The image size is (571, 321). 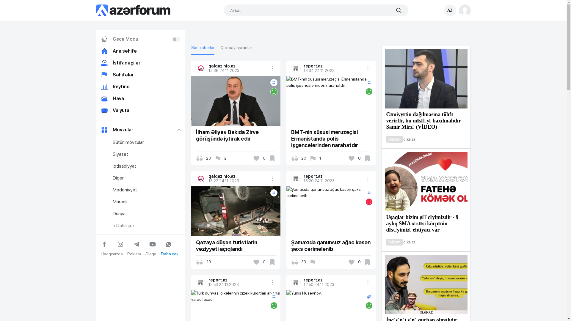 I want to click on report.az, so click(x=238, y=280).